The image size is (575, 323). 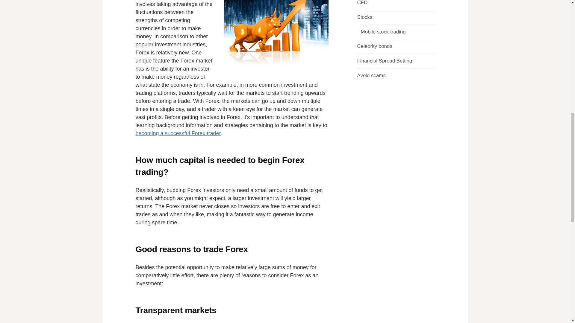 What do you see at coordinates (374, 46) in the screenshot?
I see `Celebrity bonds` at bounding box center [374, 46].